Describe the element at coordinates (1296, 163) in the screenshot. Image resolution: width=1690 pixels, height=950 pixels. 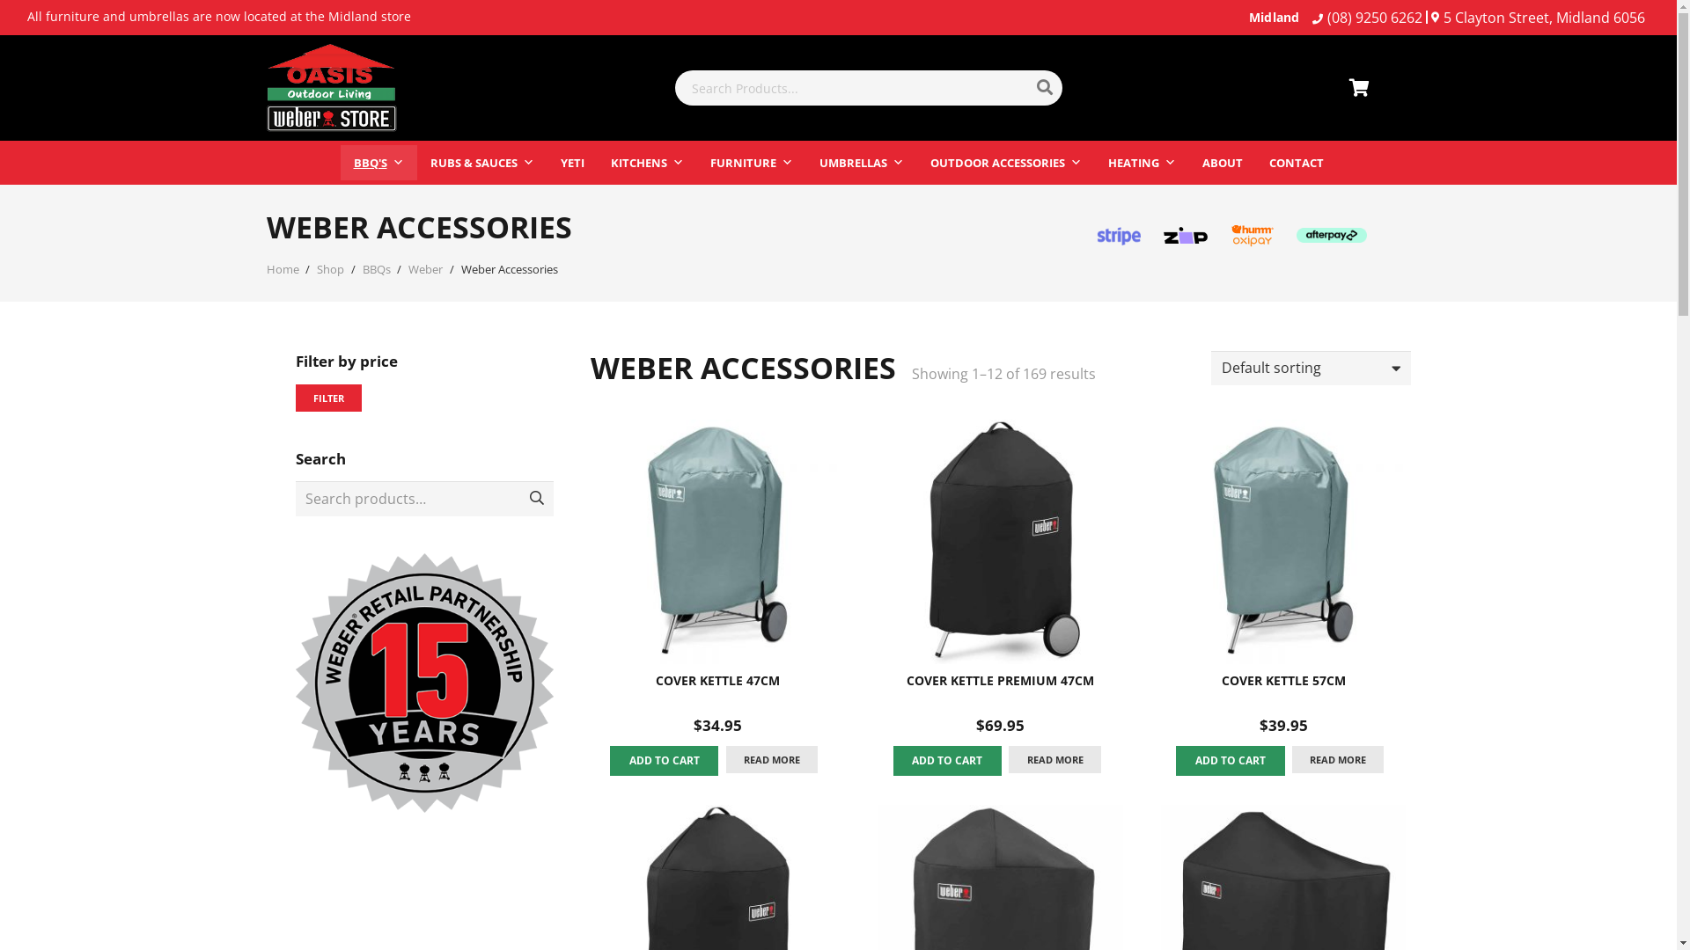
I see `CONTACT` at that location.